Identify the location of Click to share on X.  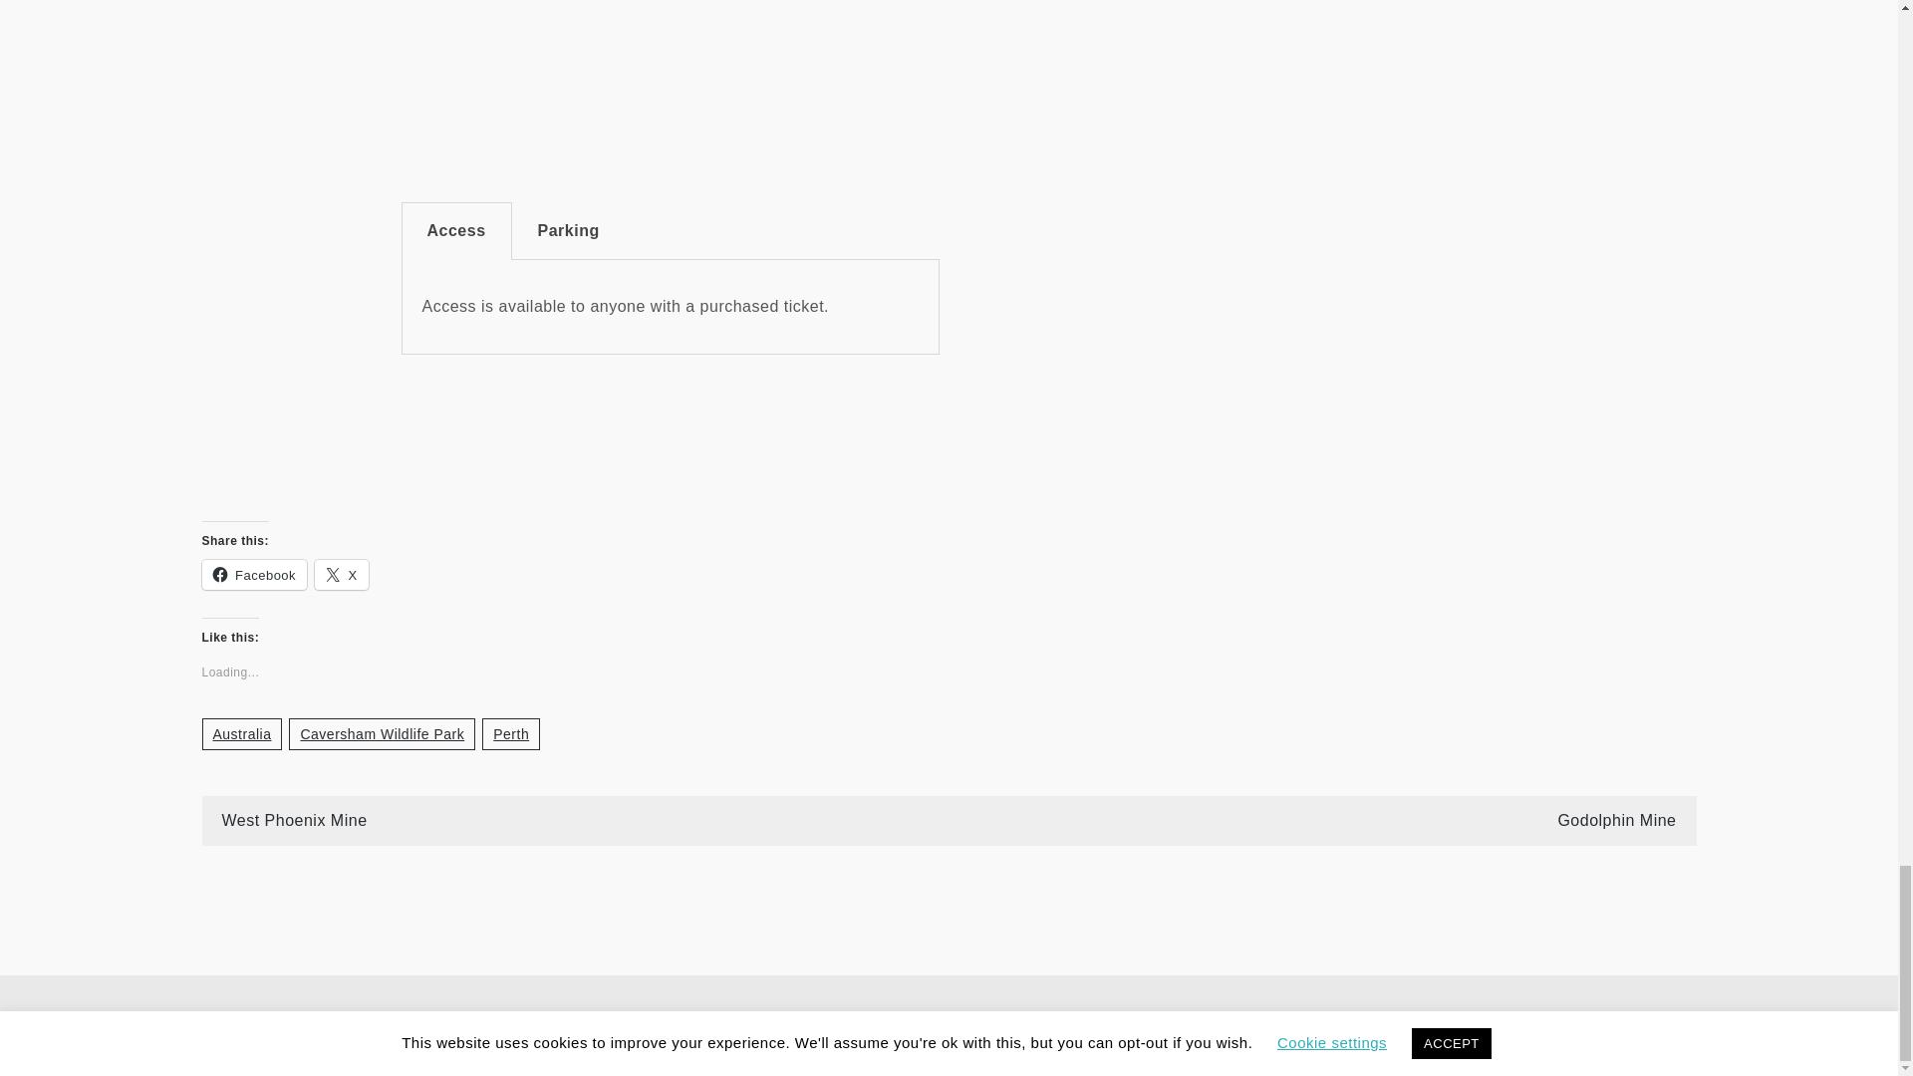
(342, 574).